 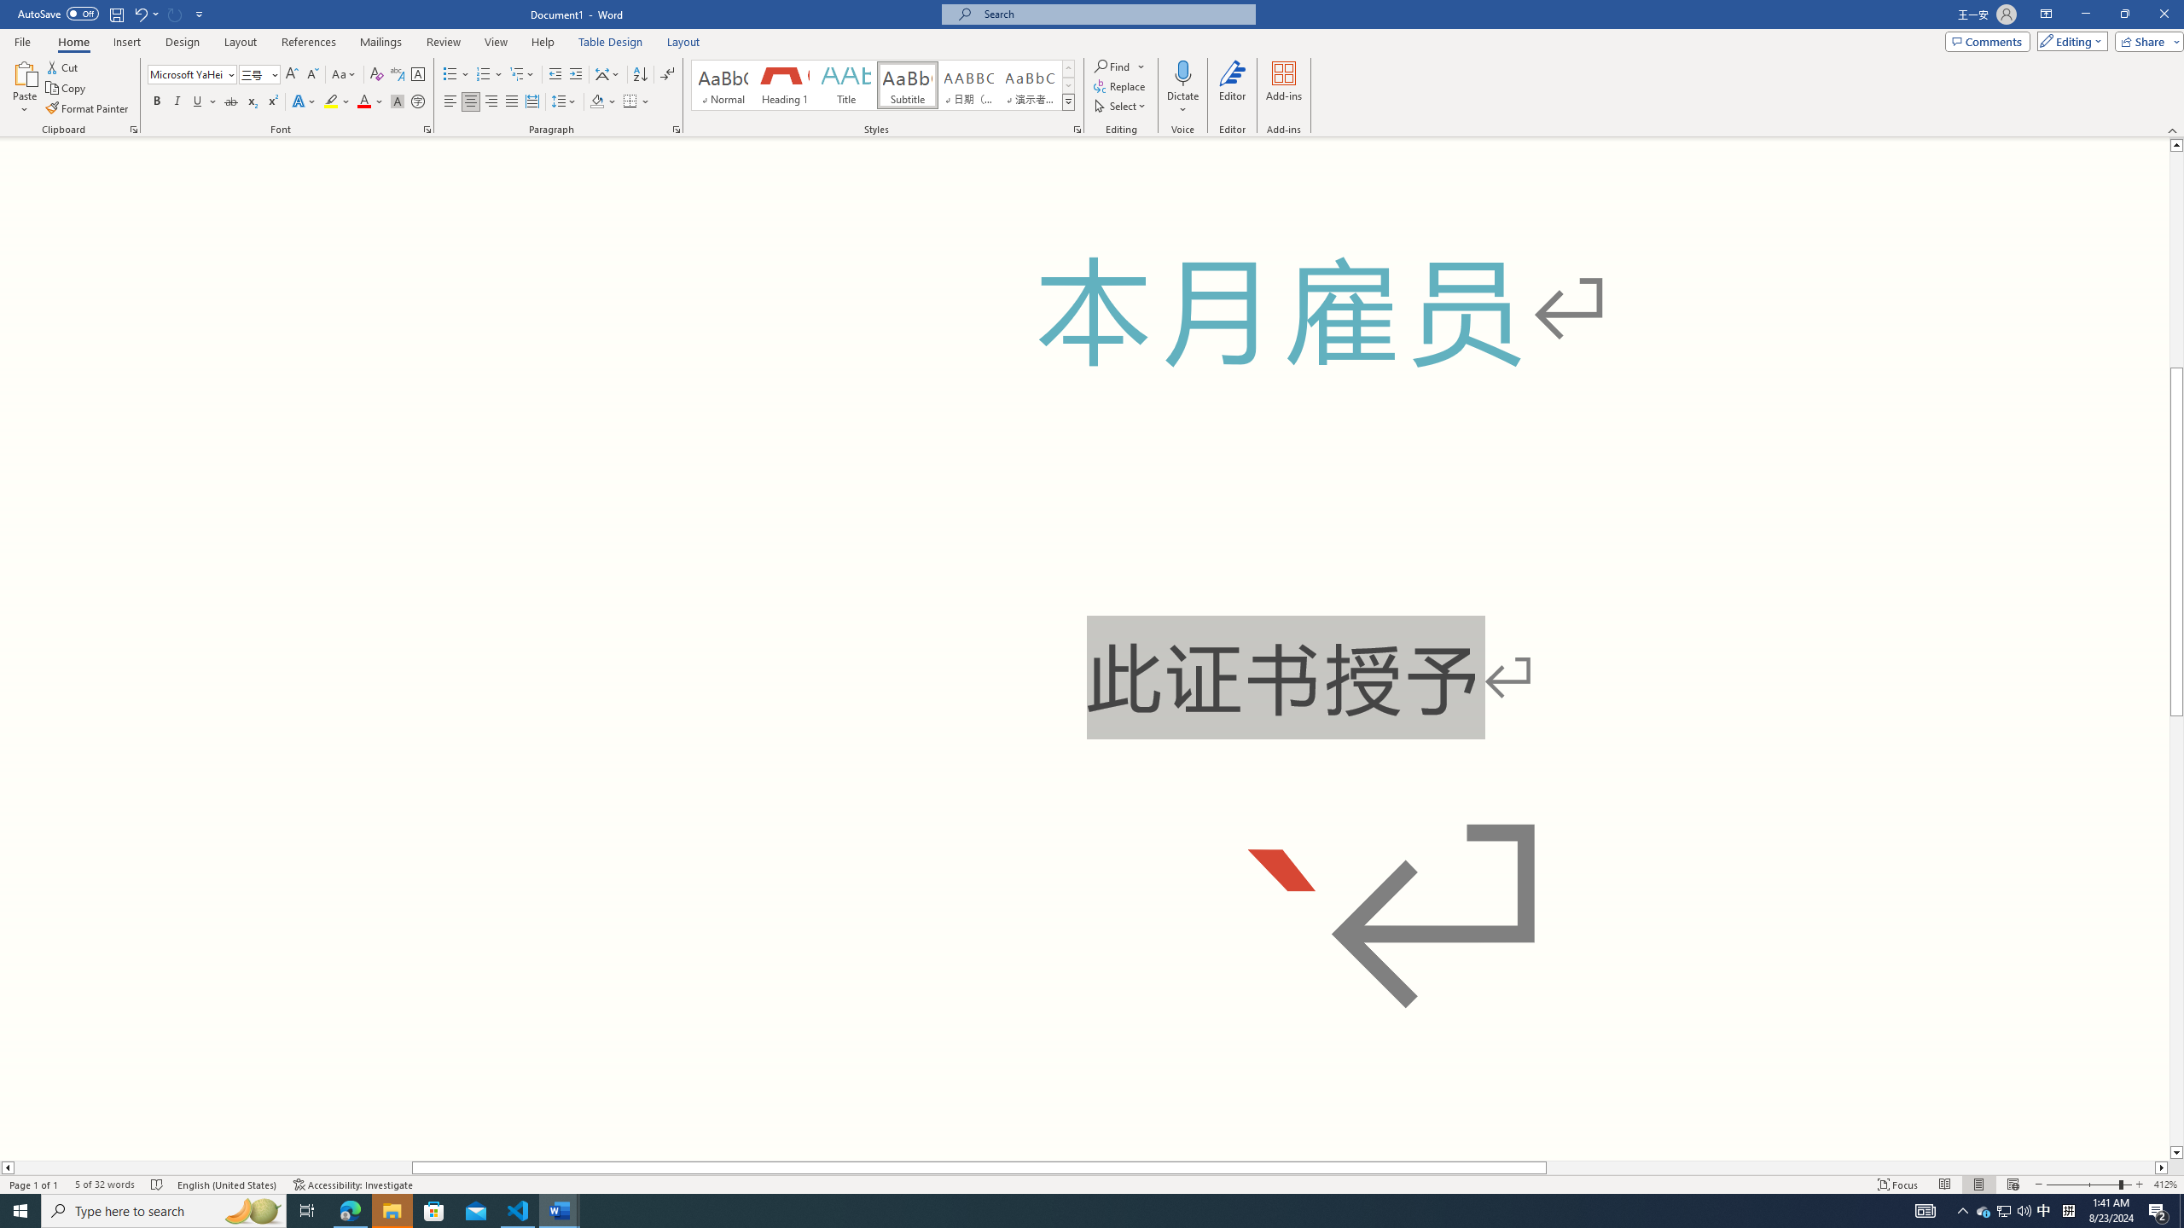 I want to click on Text Effects and Typography, so click(x=303, y=102).